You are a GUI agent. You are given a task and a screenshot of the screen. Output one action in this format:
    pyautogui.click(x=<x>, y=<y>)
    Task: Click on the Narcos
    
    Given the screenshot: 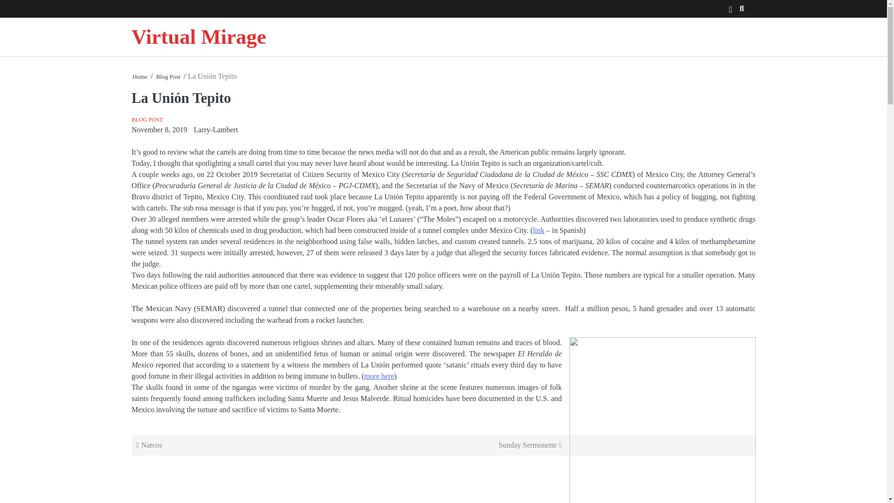 What is the action you would take?
    pyautogui.click(x=241, y=445)
    